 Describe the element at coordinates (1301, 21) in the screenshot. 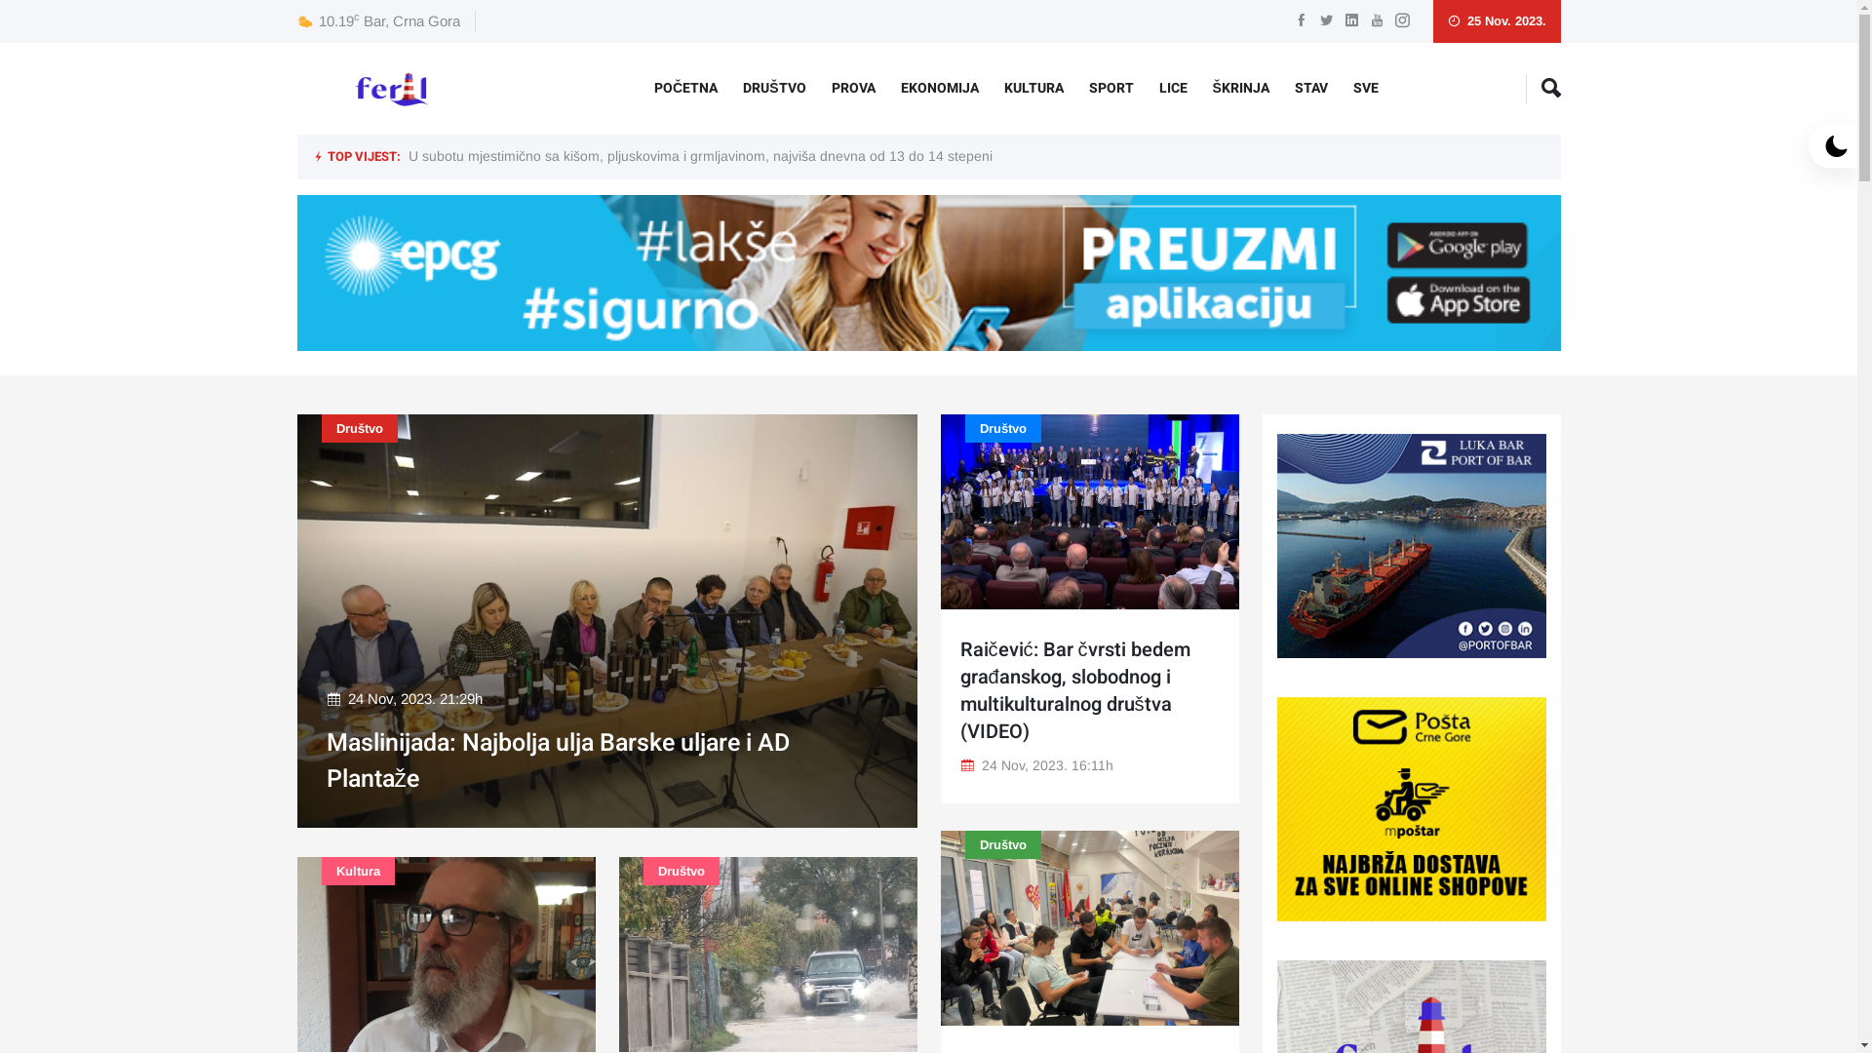

I see `Facebook` at that location.